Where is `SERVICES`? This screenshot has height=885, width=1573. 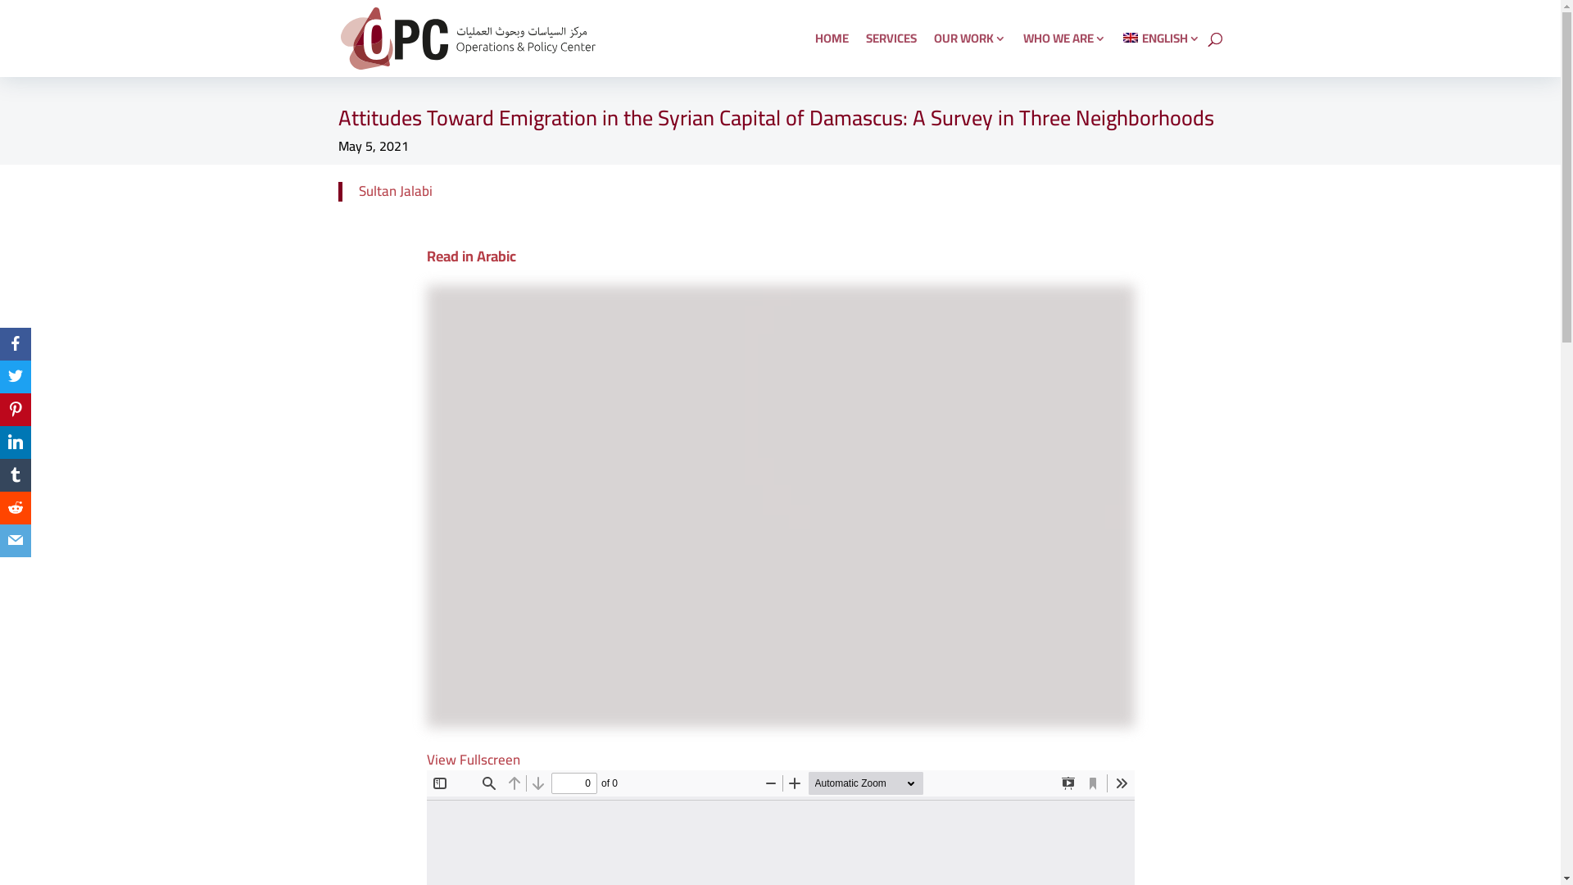
SERVICES is located at coordinates (891, 55).